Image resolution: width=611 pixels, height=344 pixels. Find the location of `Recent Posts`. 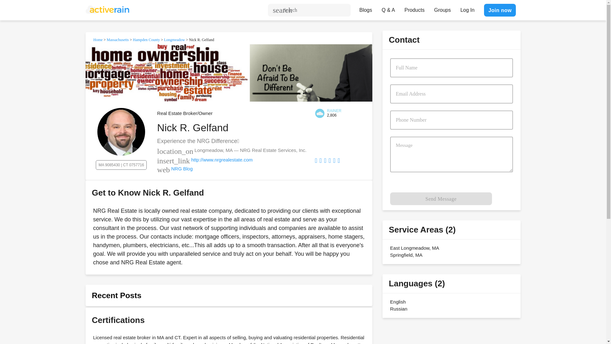

Recent Posts is located at coordinates (116, 295).